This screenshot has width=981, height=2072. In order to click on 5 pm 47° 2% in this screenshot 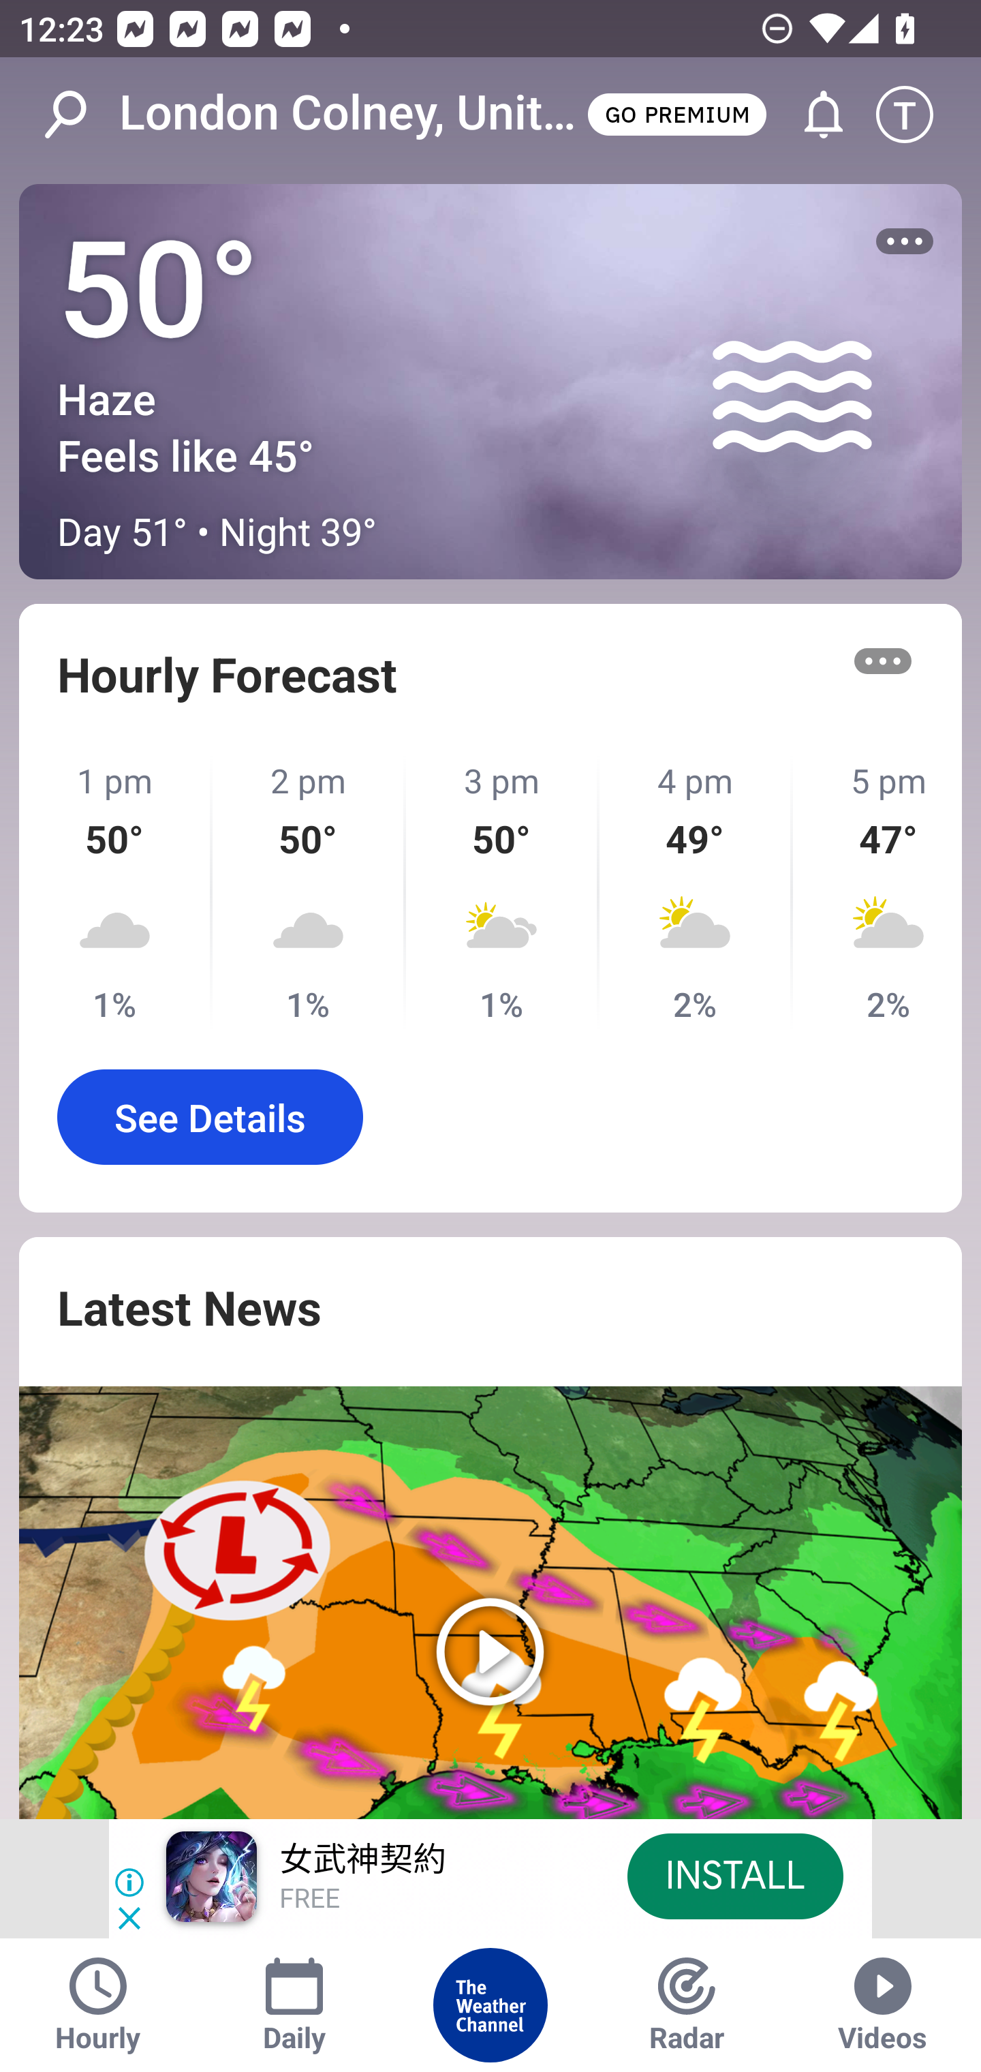, I will do `click(877, 892)`.